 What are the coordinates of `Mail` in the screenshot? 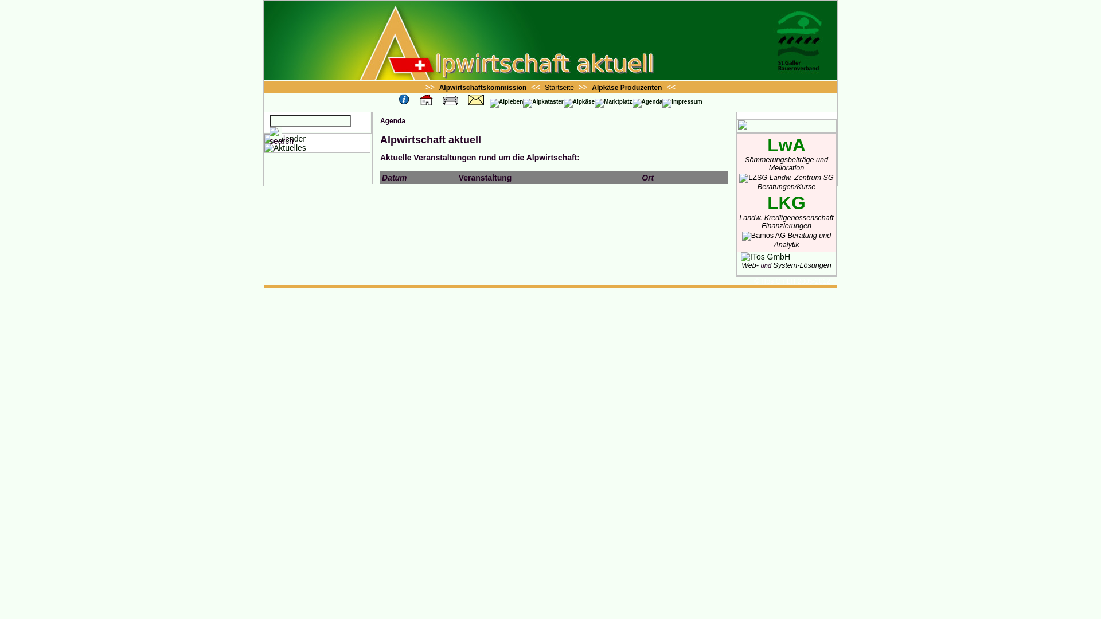 It's located at (476, 100).